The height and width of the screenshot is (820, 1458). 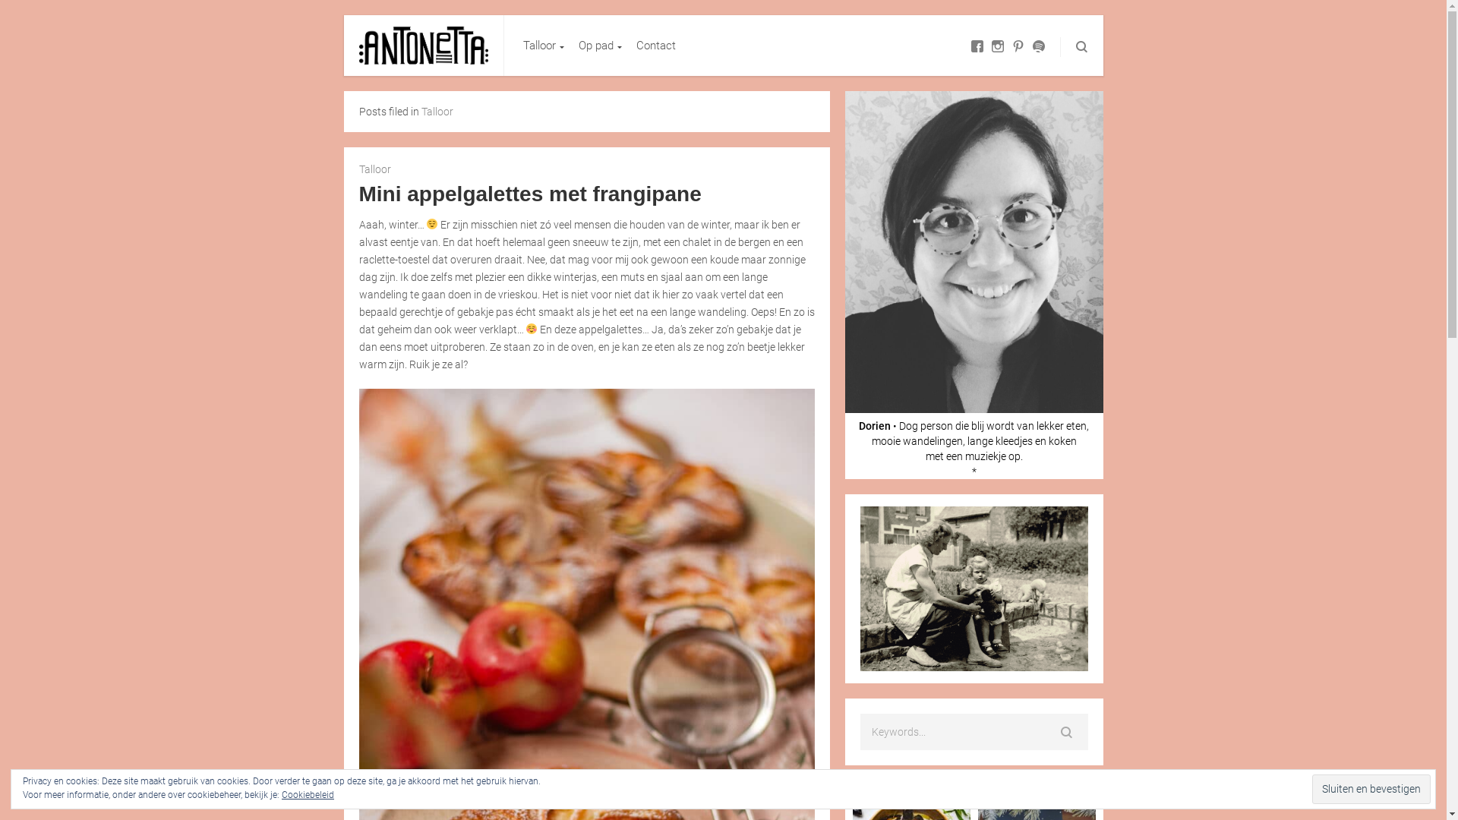 What do you see at coordinates (542, 46) in the screenshot?
I see `Talloor` at bounding box center [542, 46].